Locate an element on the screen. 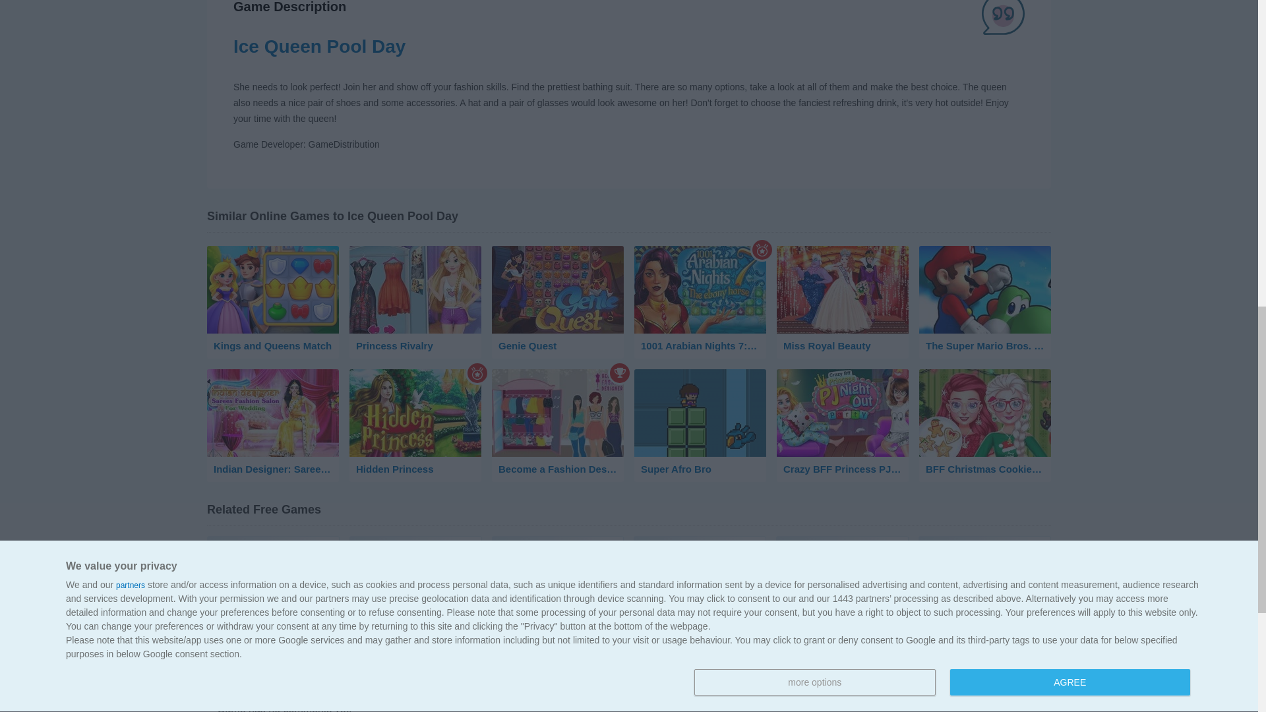  Ice Games is located at coordinates (700, 558).